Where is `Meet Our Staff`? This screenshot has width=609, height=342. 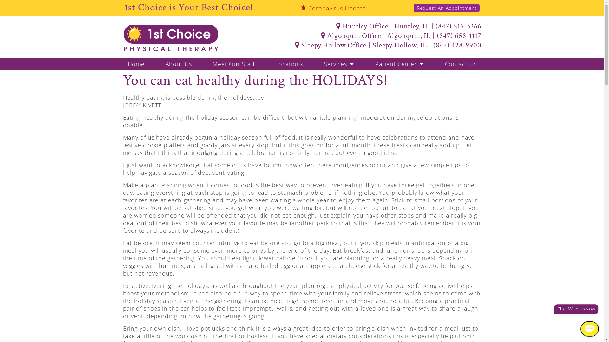 Meet Our Staff is located at coordinates (233, 64).